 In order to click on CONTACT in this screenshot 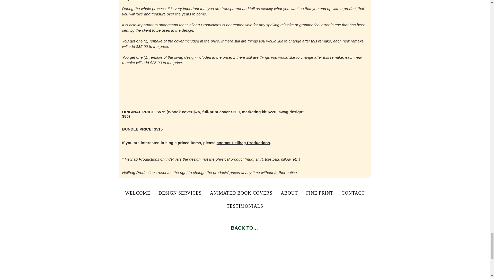, I will do `click(353, 193)`.